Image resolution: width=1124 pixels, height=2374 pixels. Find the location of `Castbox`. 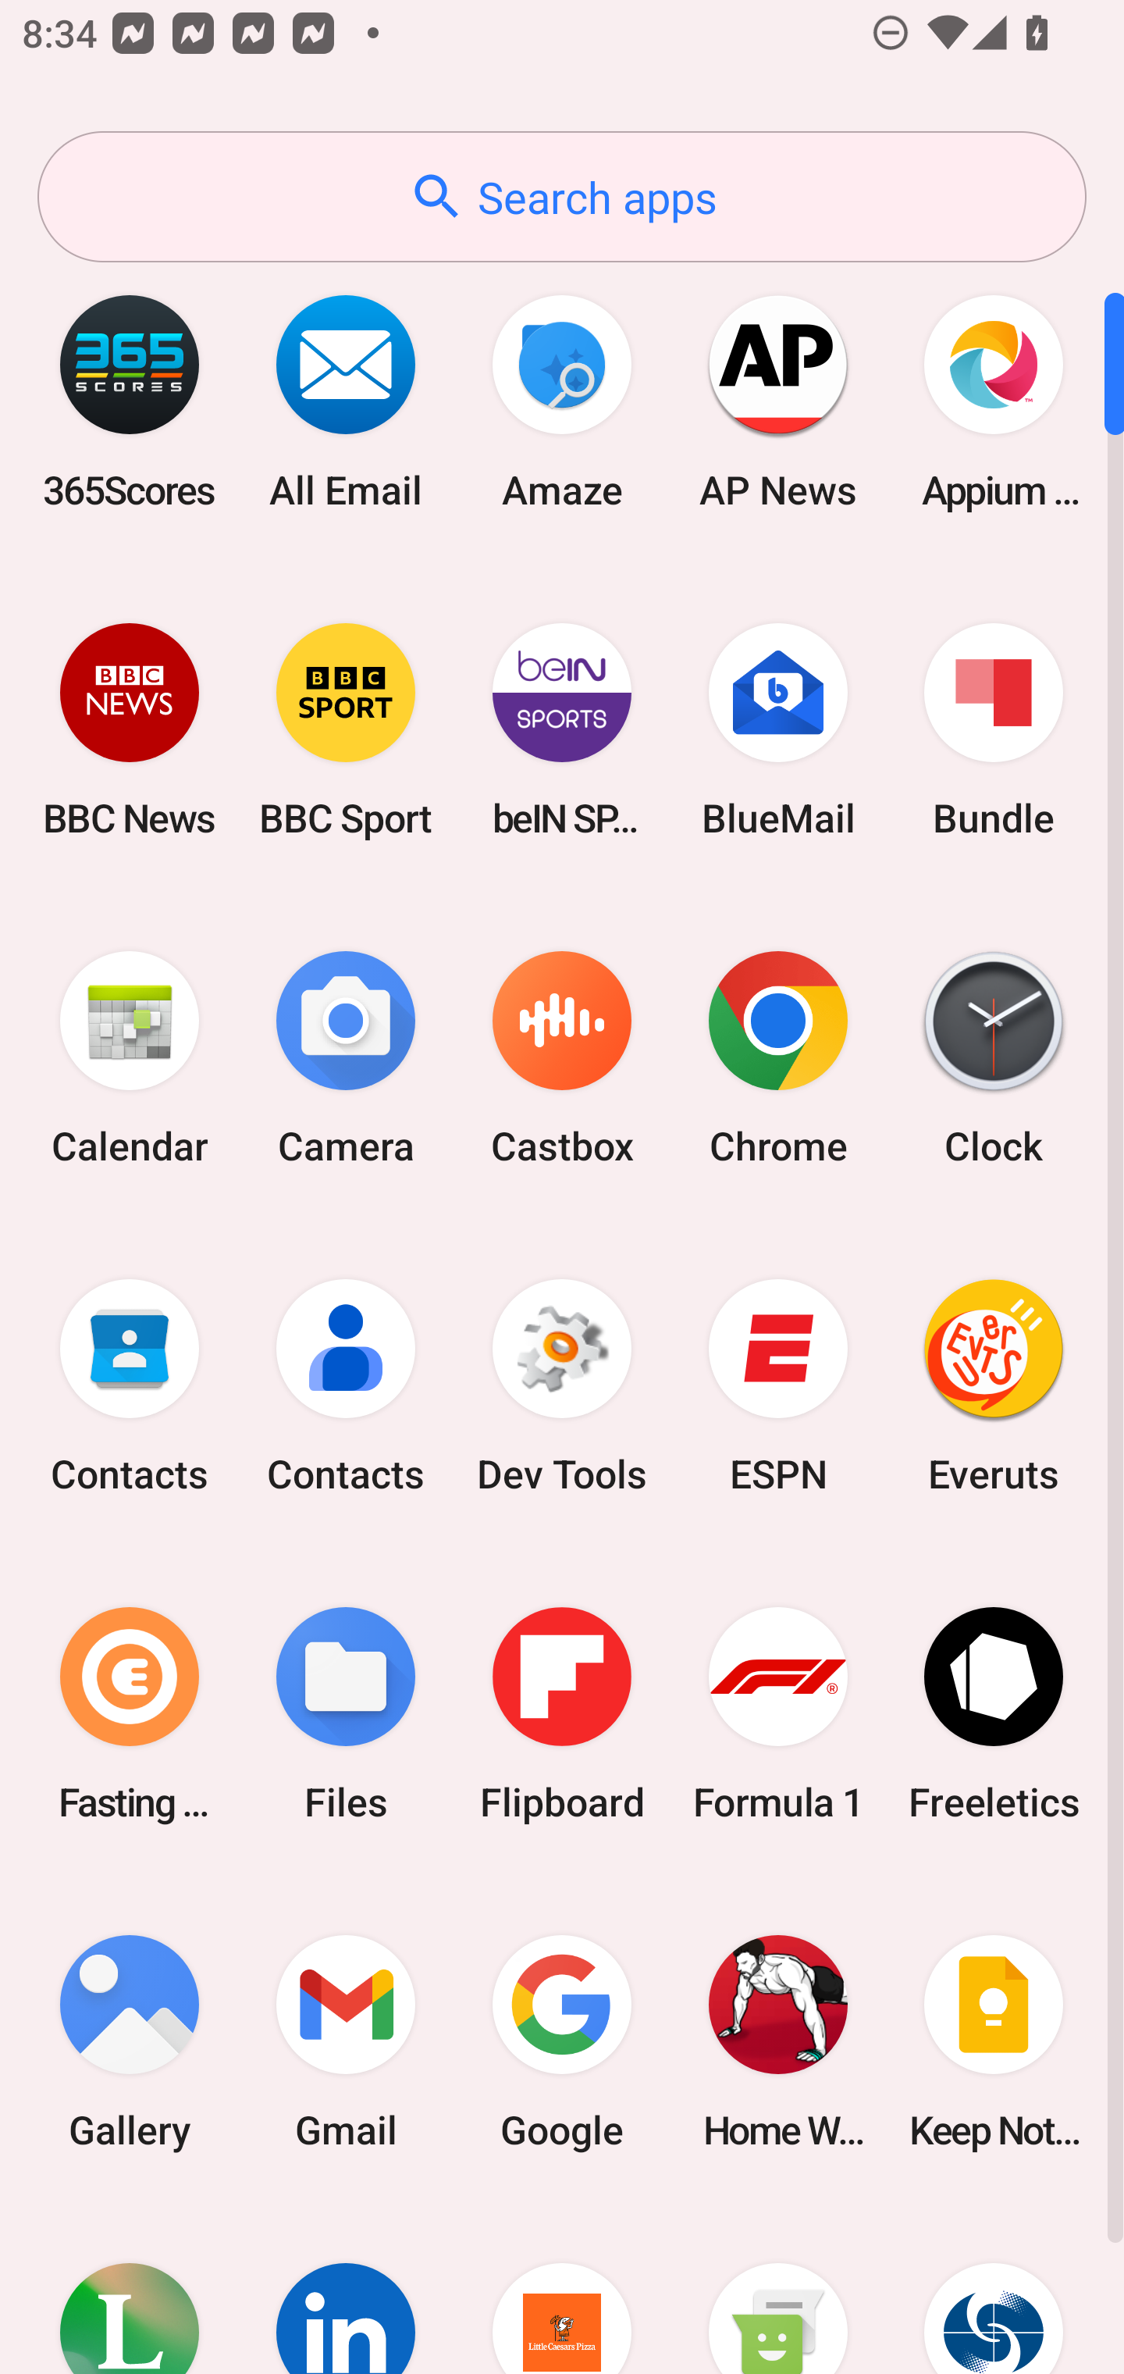

Castbox is located at coordinates (562, 1059).